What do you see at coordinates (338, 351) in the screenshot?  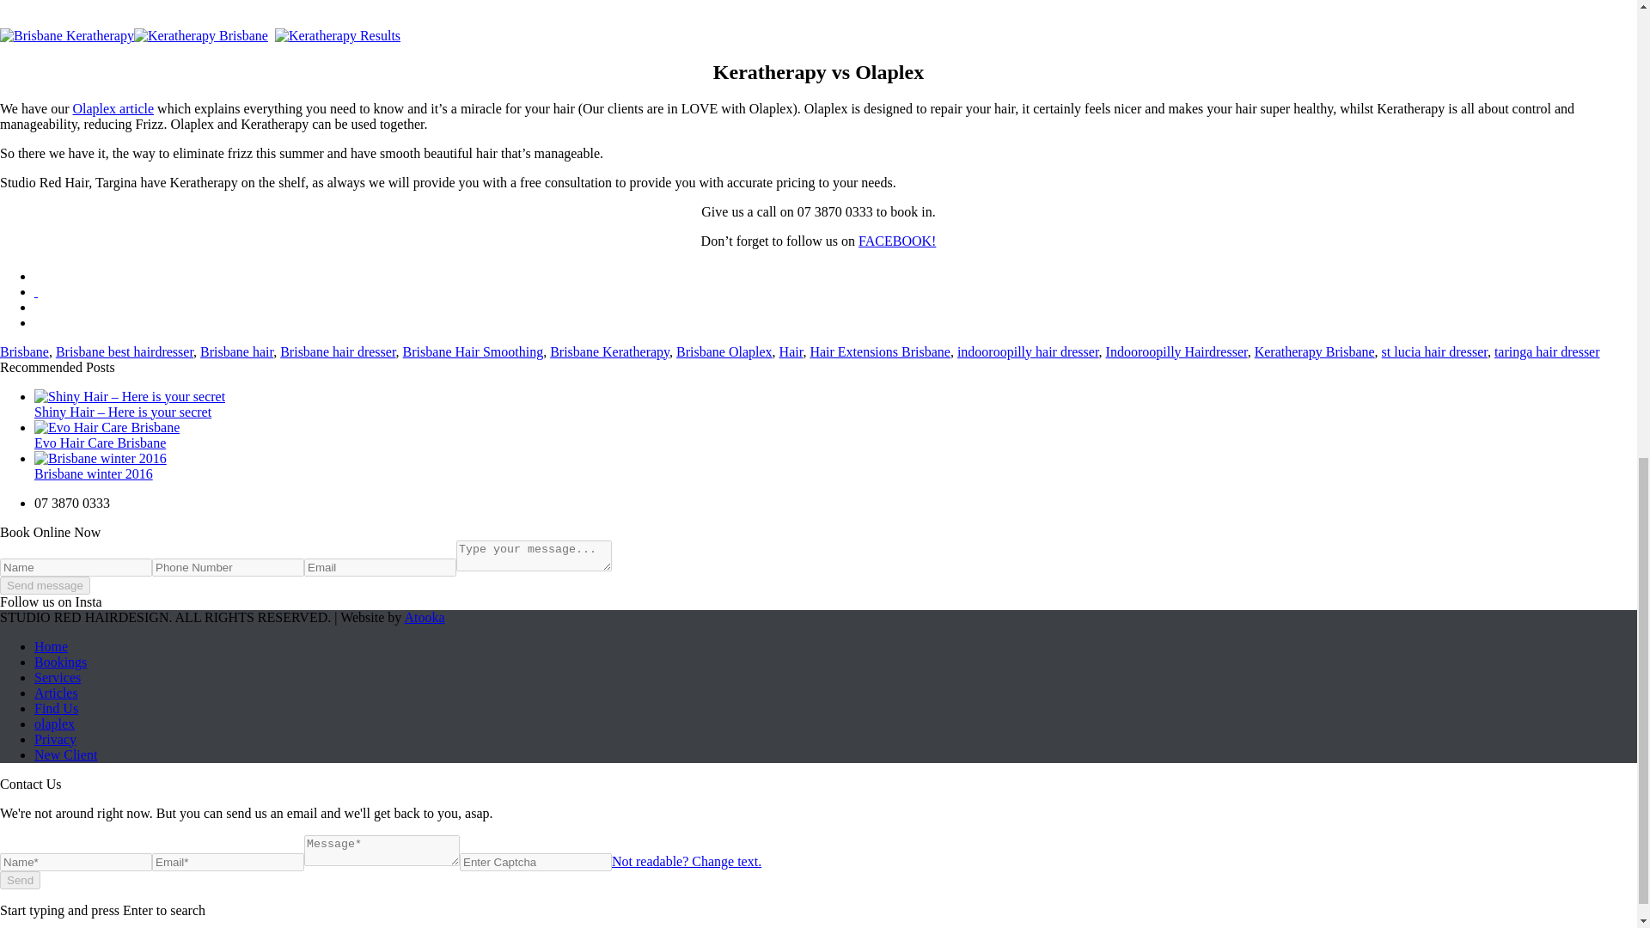 I see `Brisbane hair dresser` at bounding box center [338, 351].